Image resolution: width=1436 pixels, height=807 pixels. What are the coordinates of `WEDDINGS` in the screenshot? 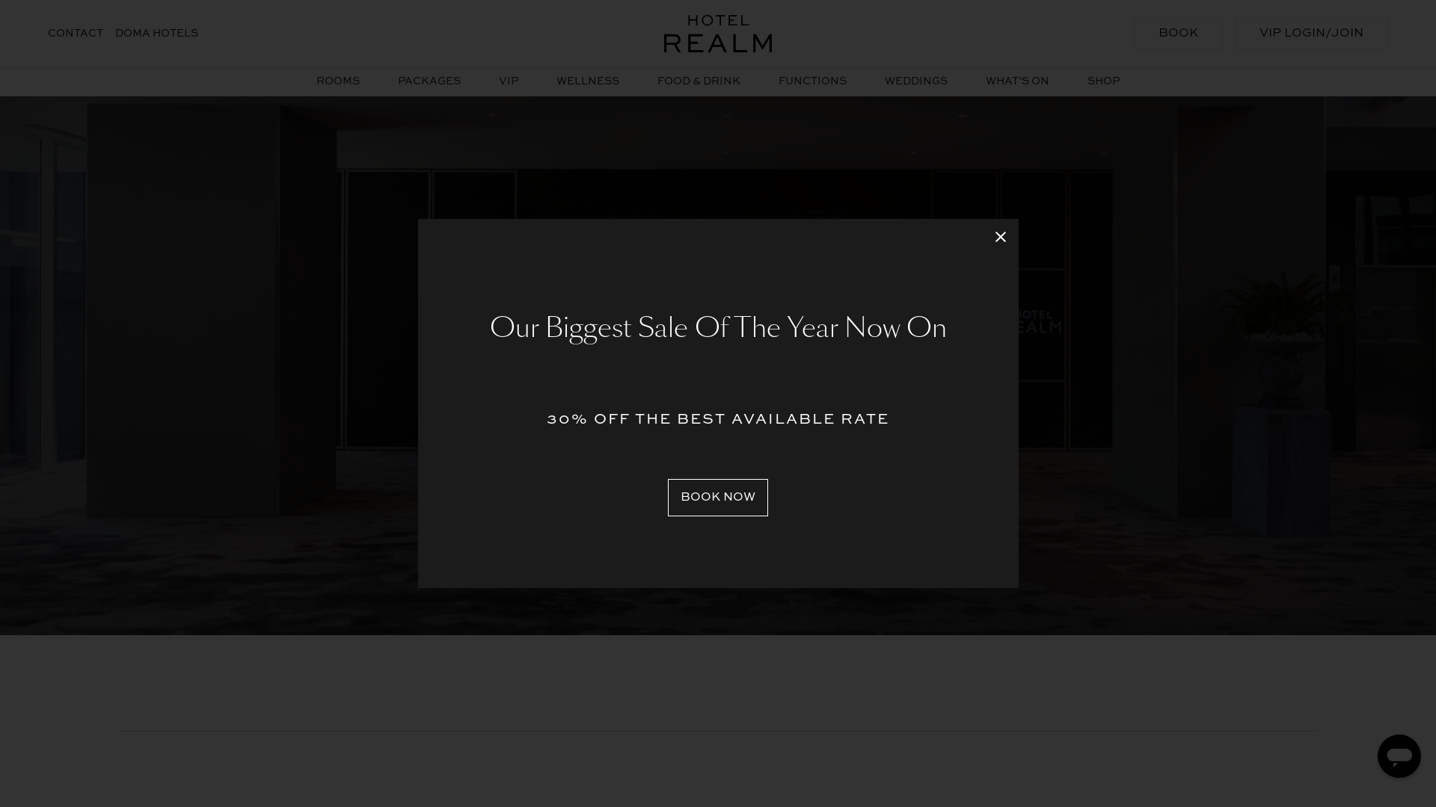 It's located at (916, 81).